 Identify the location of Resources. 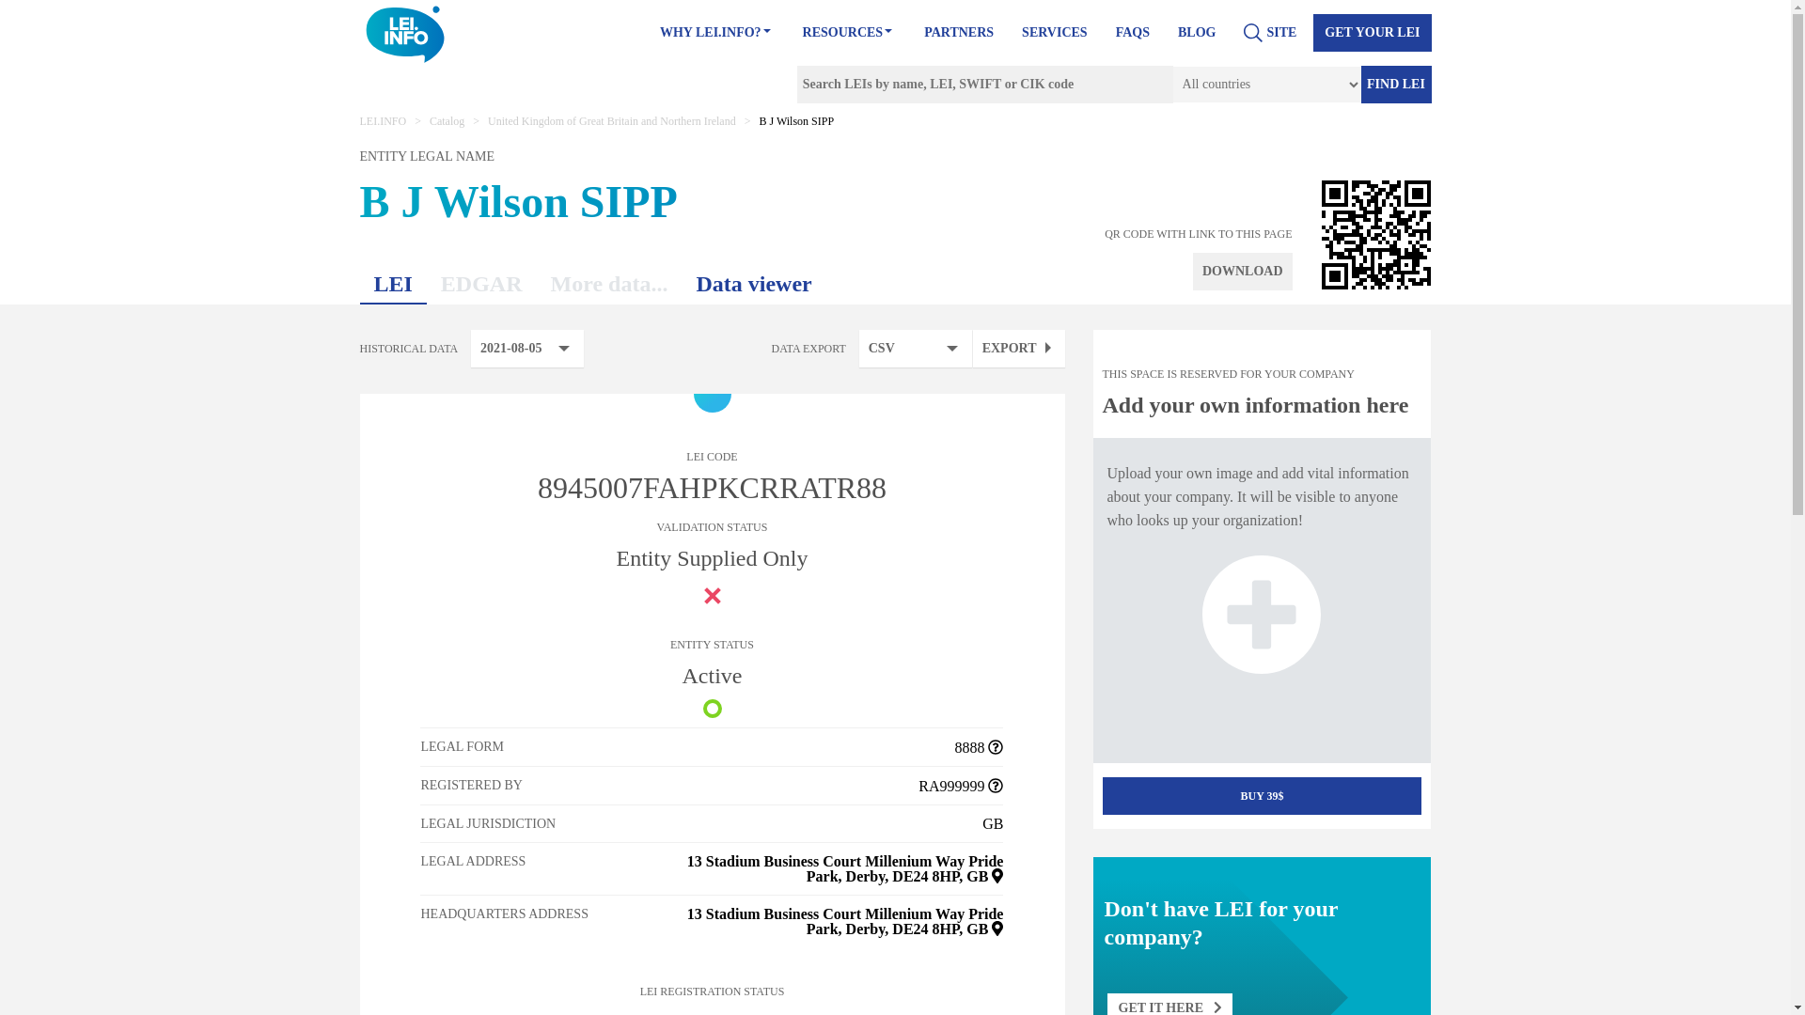
(850, 33).